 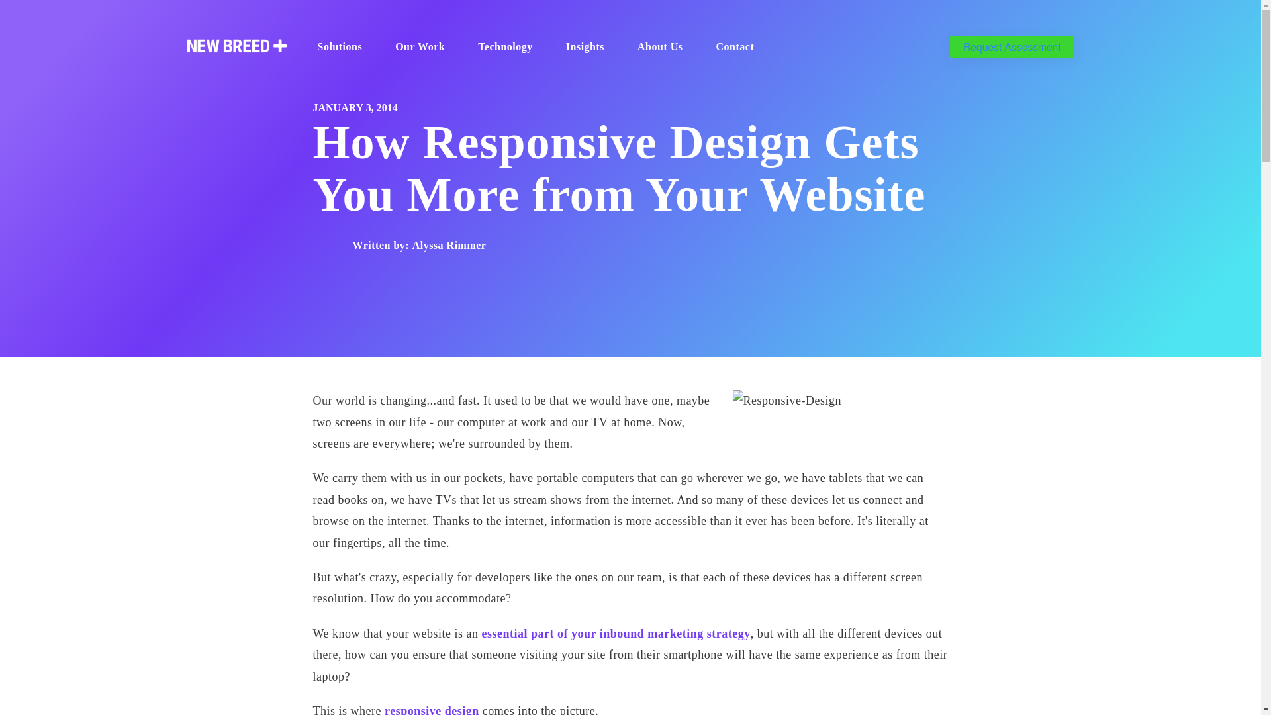 What do you see at coordinates (665, 48) in the screenshot?
I see `About Us` at bounding box center [665, 48].